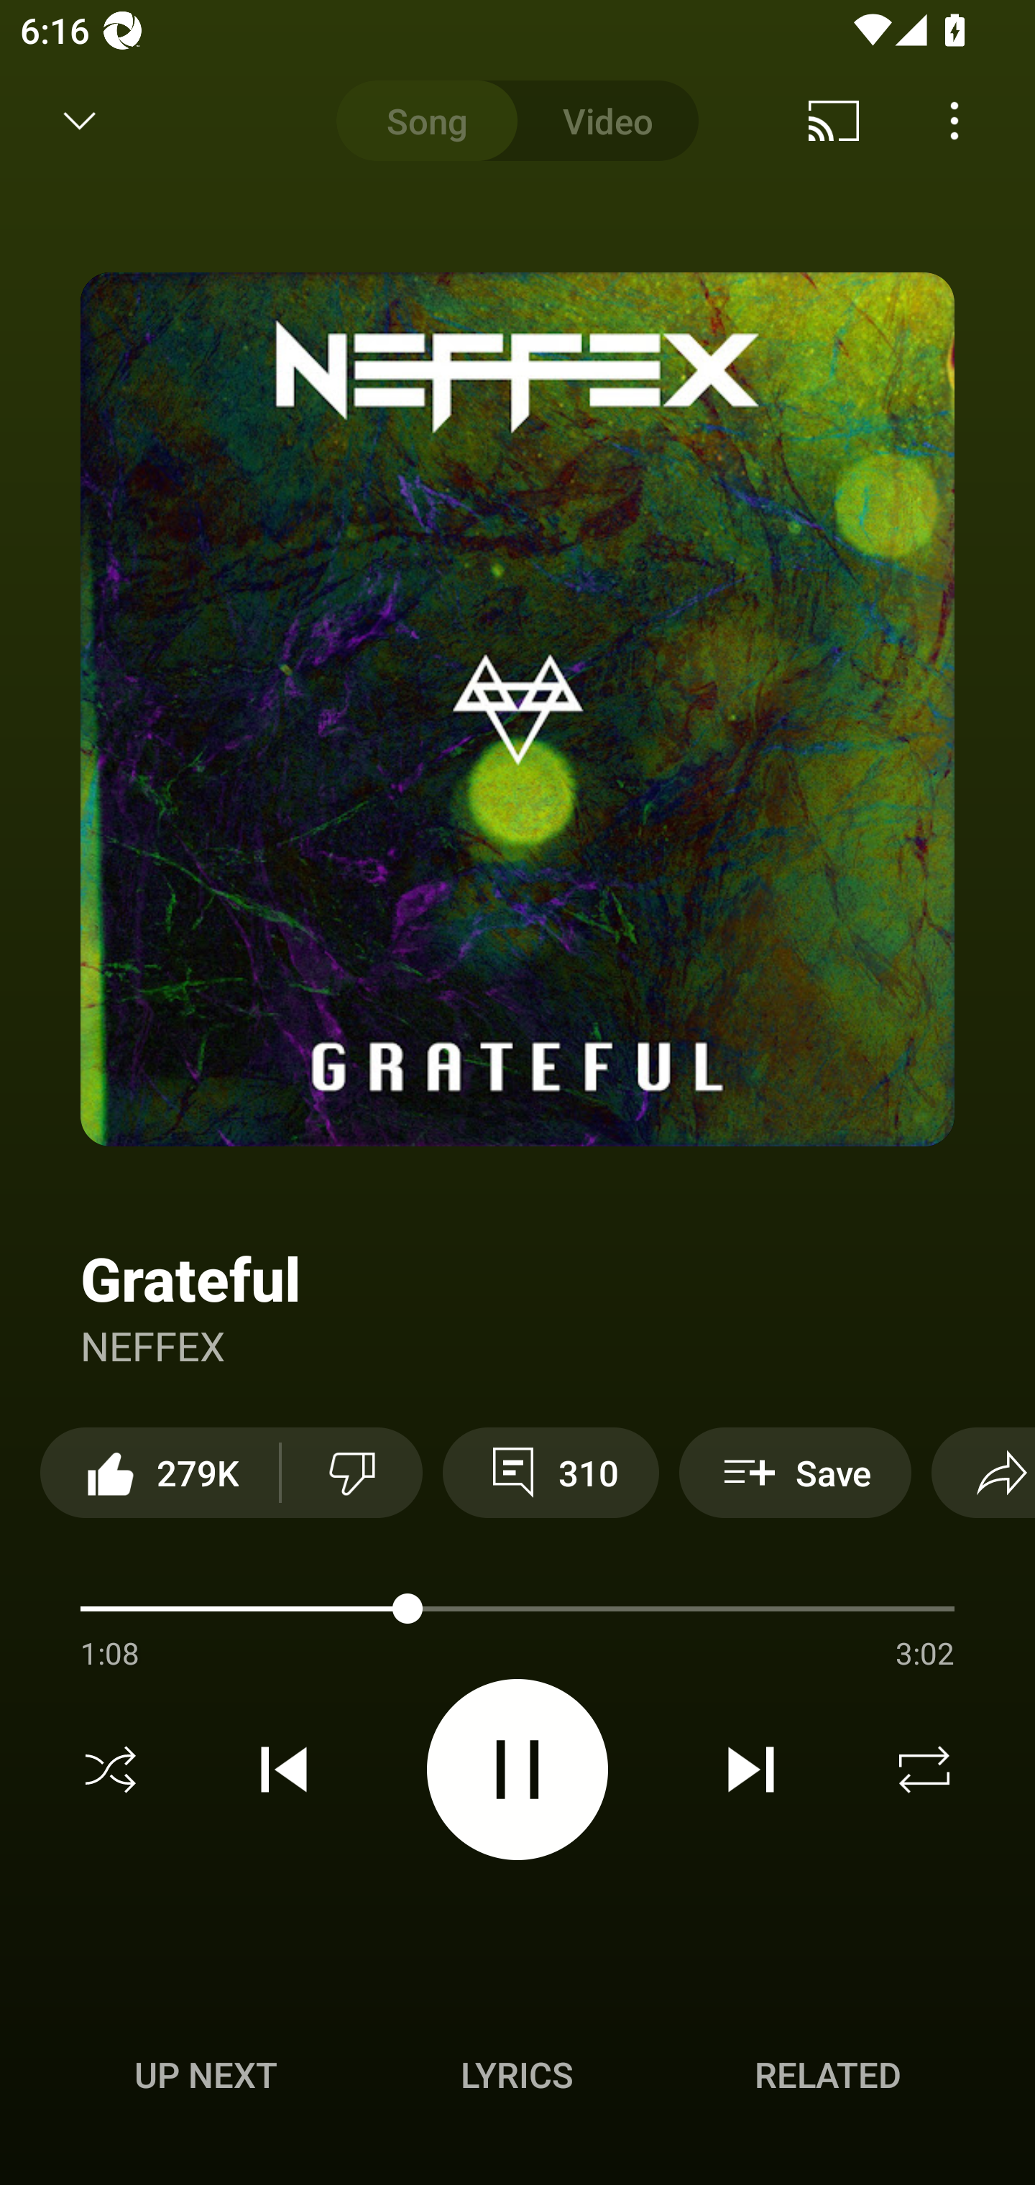  What do you see at coordinates (284, 1770) in the screenshot?
I see `Previous track` at bounding box center [284, 1770].